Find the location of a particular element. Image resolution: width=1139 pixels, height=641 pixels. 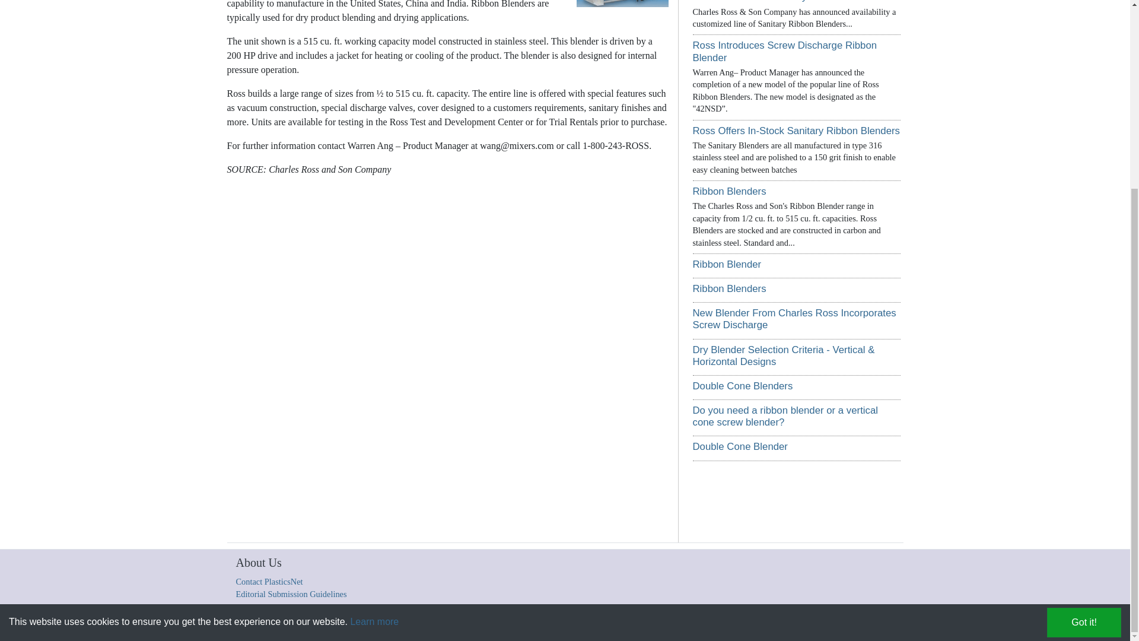

Editorial Submission Guidelines is located at coordinates (291, 594).